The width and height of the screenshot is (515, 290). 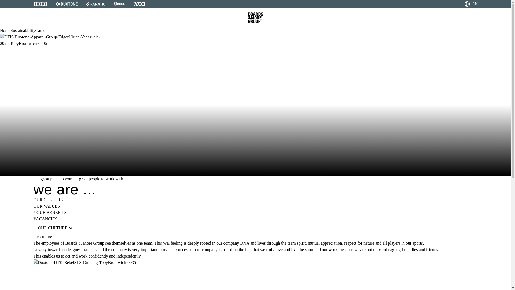 I want to click on Home, so click(x=50, y=213).